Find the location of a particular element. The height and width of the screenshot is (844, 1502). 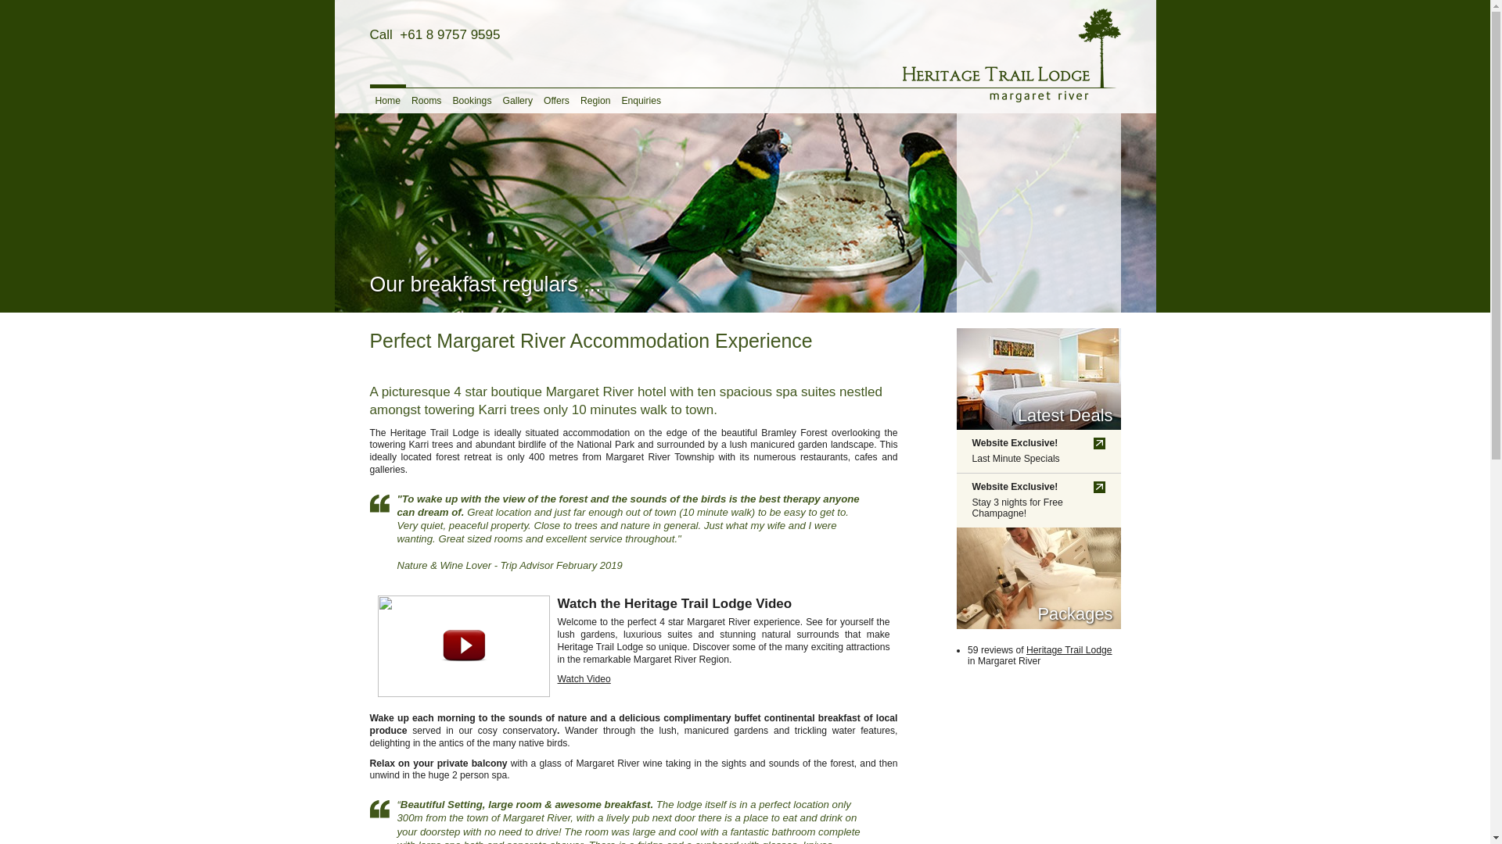

Gallery is located at coordinates (518, 98).